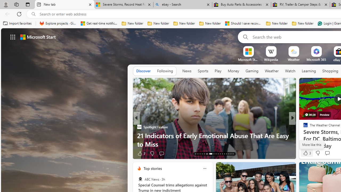  What do you see at coordinates (38, 37) in the screenshot?
I see `Microsoft start` at bounding box center [38, 37].